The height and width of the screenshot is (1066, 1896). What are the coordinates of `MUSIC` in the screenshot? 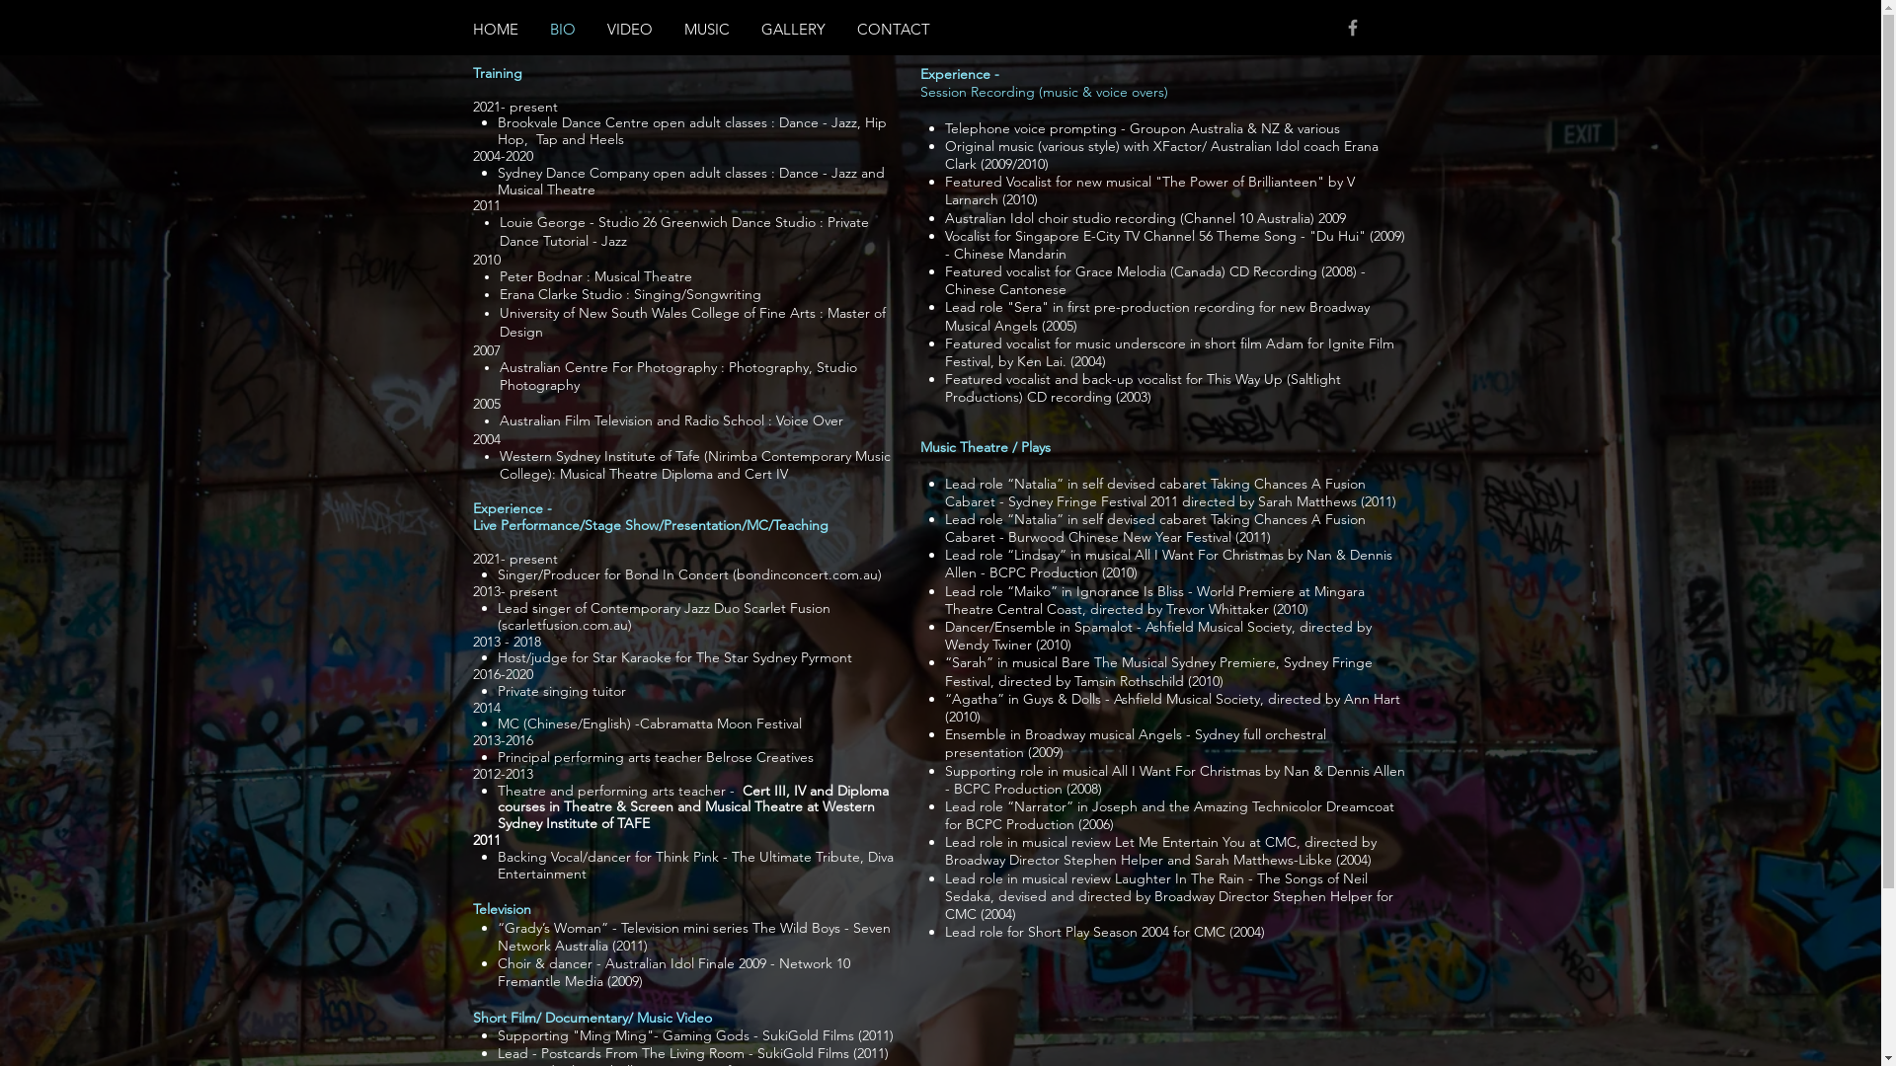 It's located at (706, 30).